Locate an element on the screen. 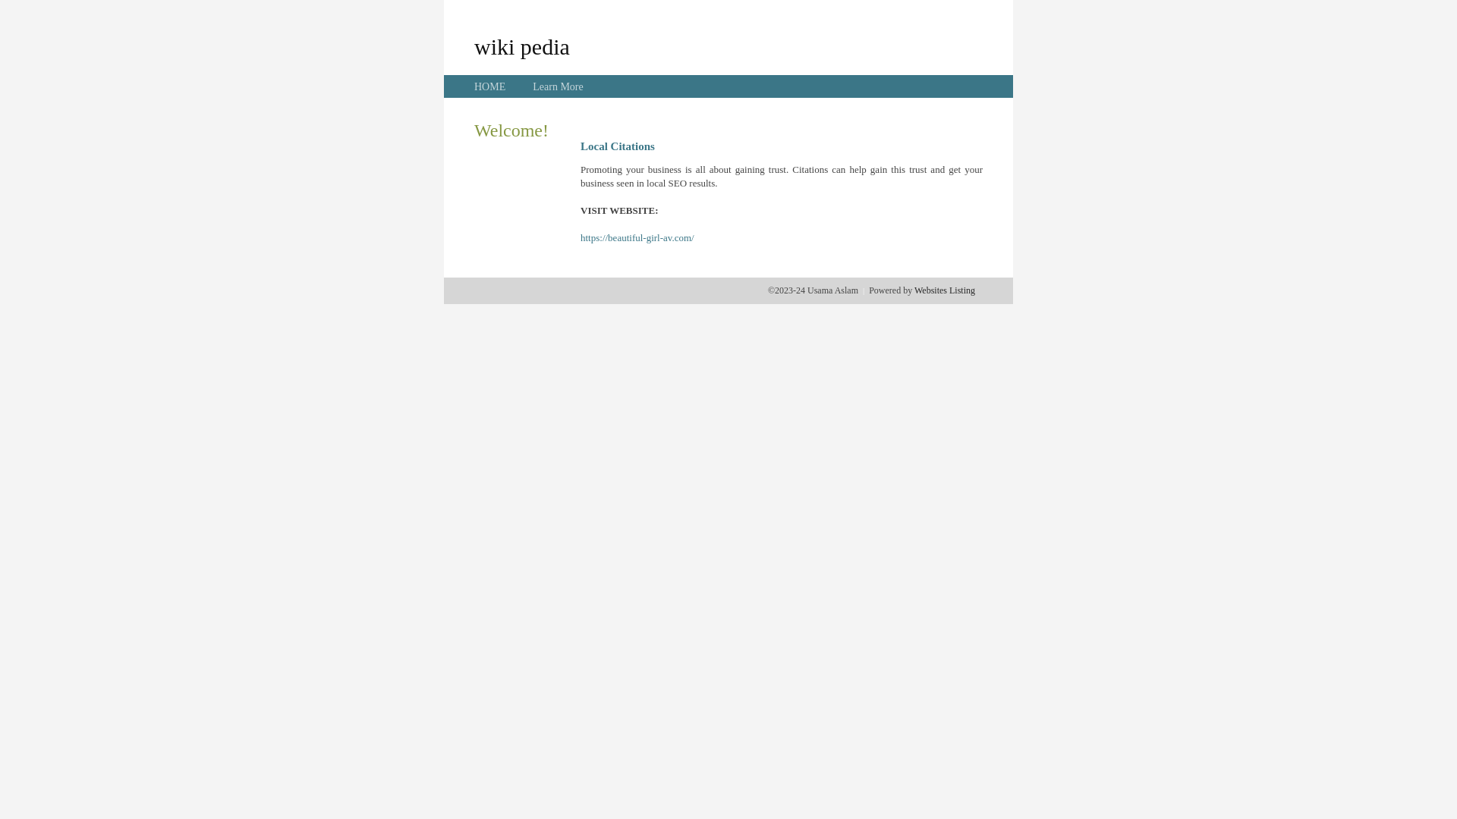 This screenshot has width=1457, height=819. HOME is located at coordinates (490, 86).